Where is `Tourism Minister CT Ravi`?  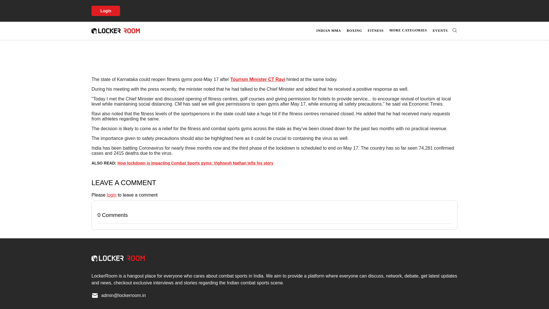 Tourism Minister CT Ravi is located at coordinates (258, 79).